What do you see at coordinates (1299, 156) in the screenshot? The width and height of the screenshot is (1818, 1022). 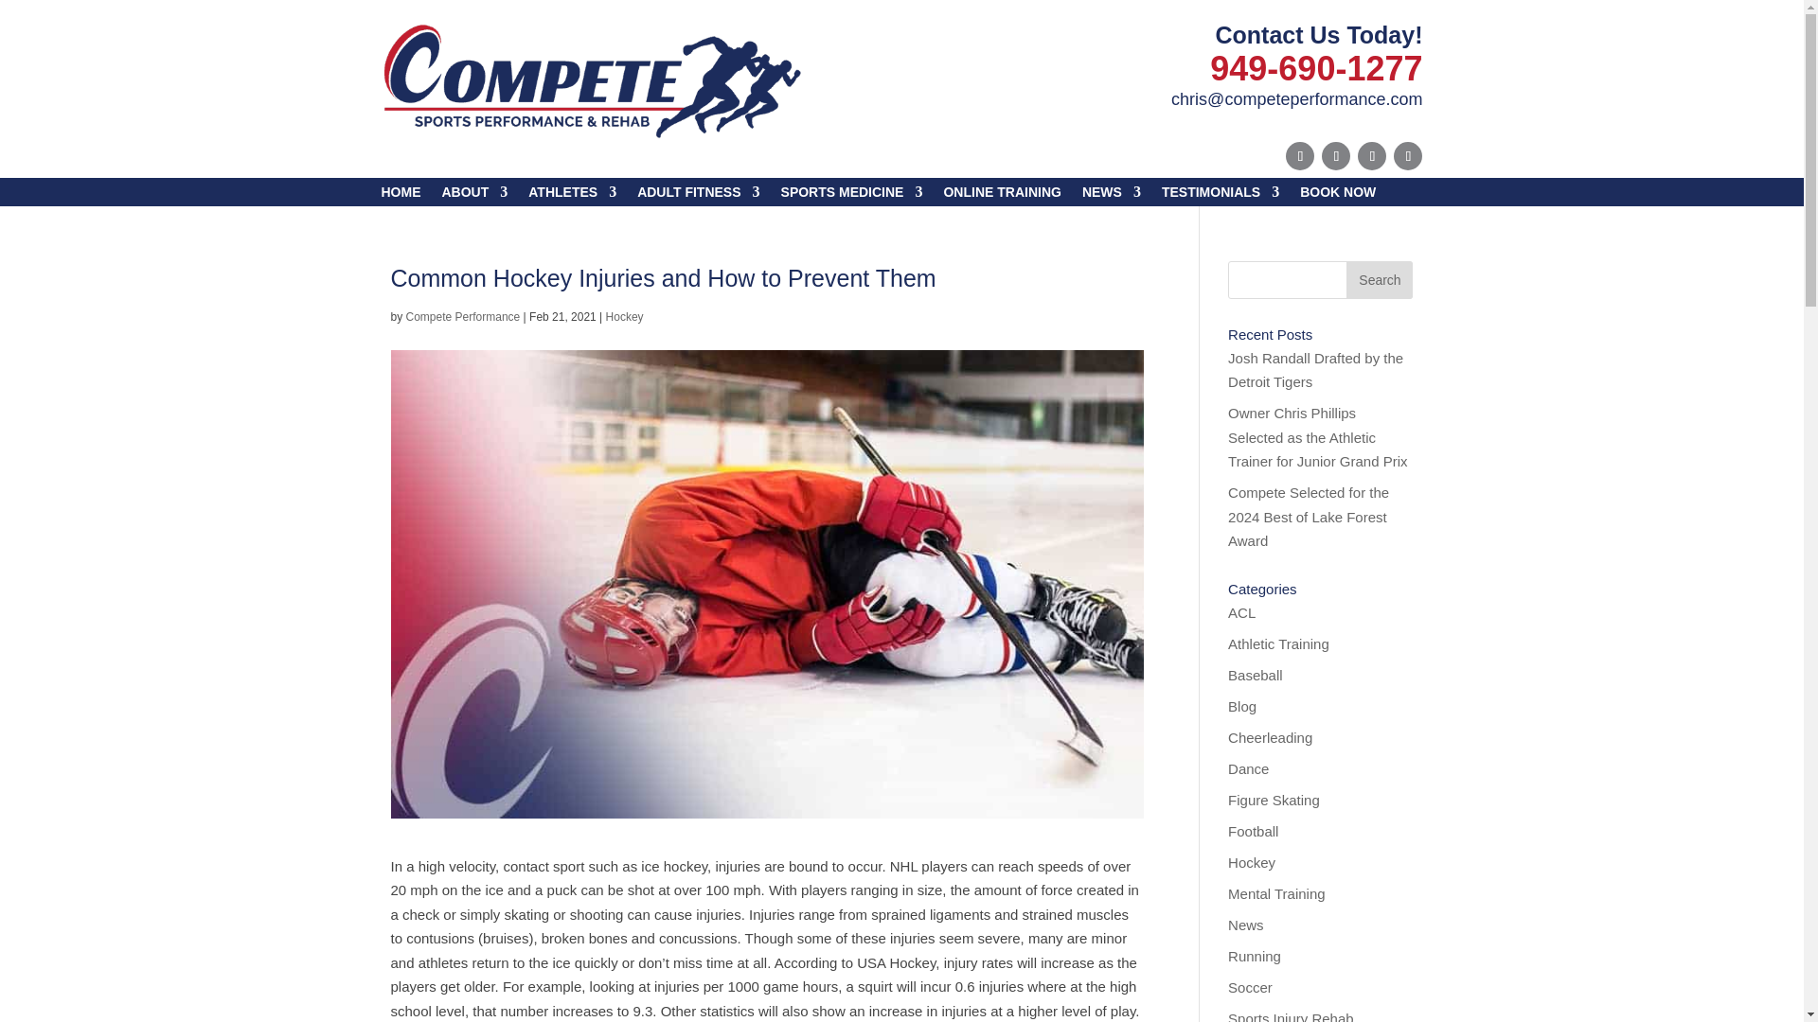 I see `Follow on Facebook` at bounding box center [1299, 156].